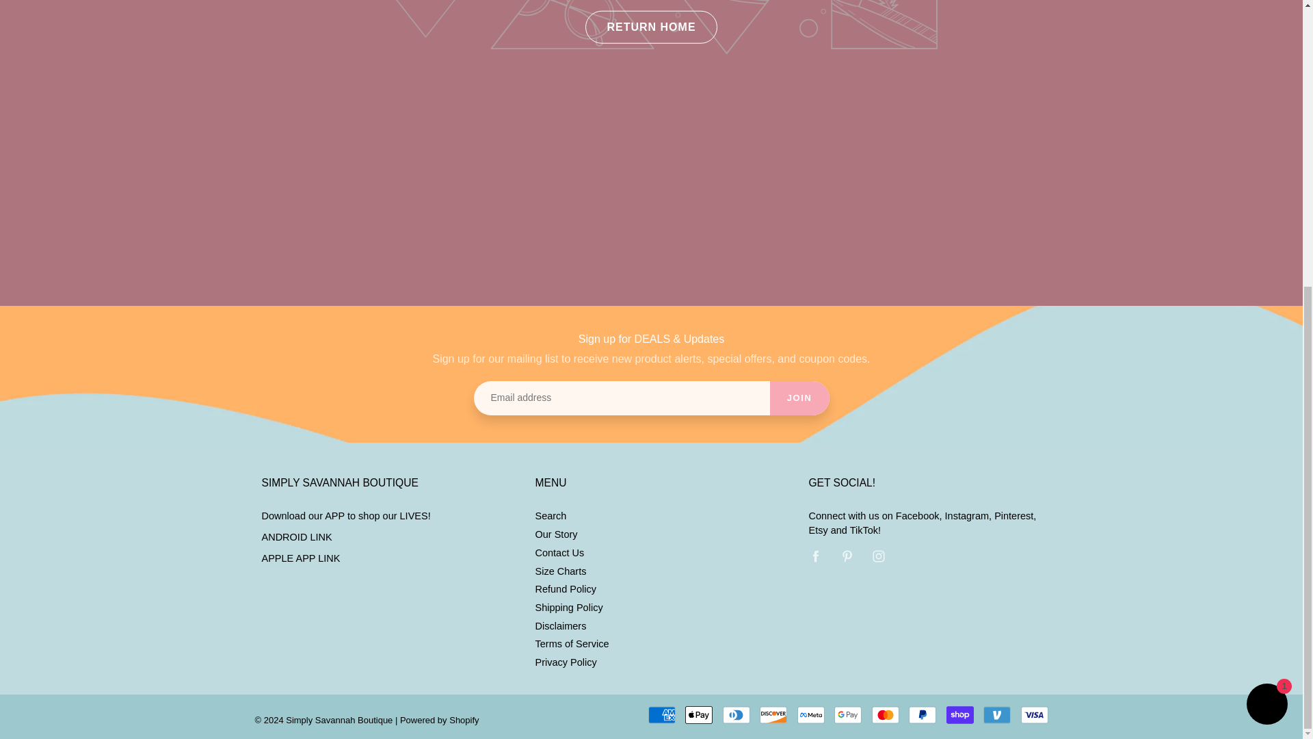 This screenshot has height=739, width=1313. What do you see at coordinates (879, 556) in the screenshot?
I see `Instagram` at bounding box center [879, 556].